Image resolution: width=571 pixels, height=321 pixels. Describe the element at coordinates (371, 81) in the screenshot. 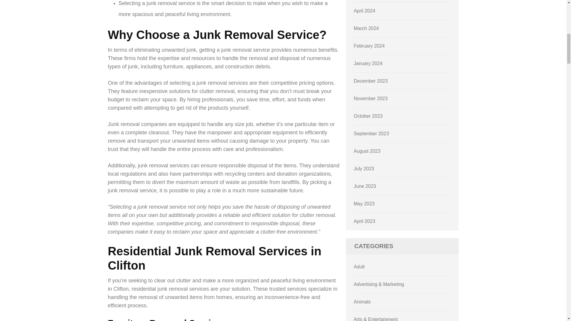

I see `December 2023` at that location.